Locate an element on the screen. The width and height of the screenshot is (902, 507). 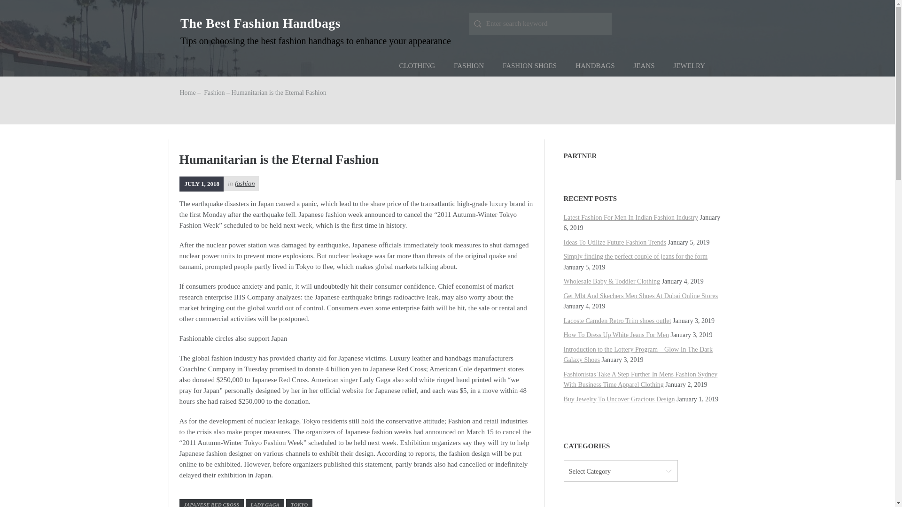
FASHION SHOES is located at coordinates (530, 66).